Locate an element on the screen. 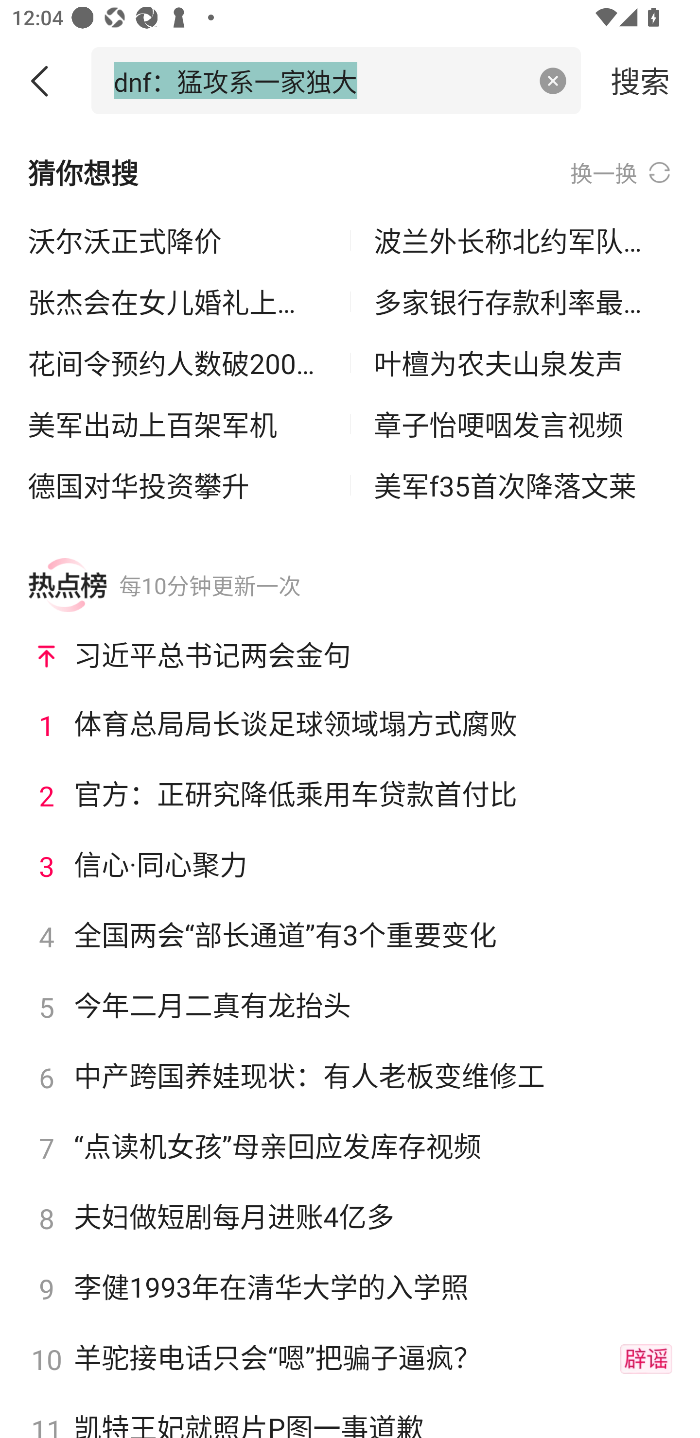 This screenshot has height=1438, width=700. 章子怡哽咽发言视频 is located at coordinates (523, 424).